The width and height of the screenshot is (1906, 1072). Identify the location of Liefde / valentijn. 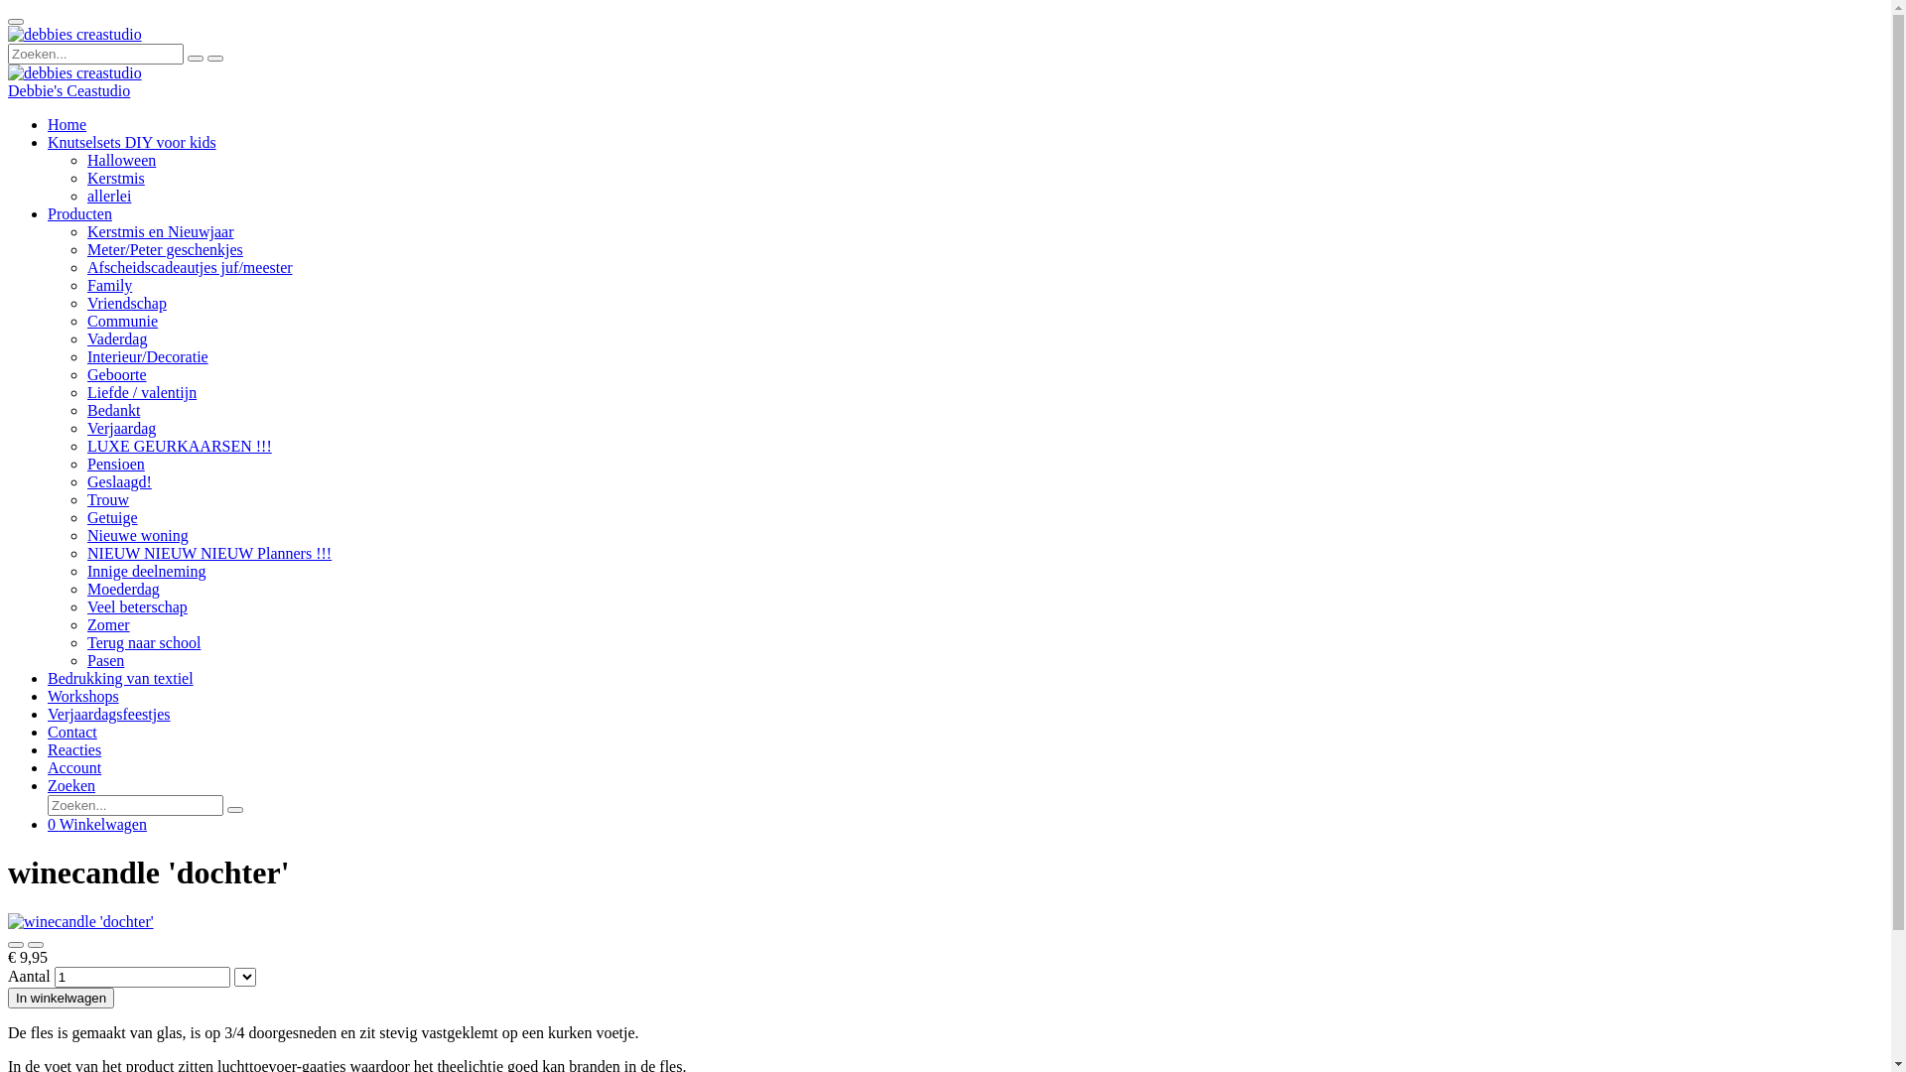
(142, 393).